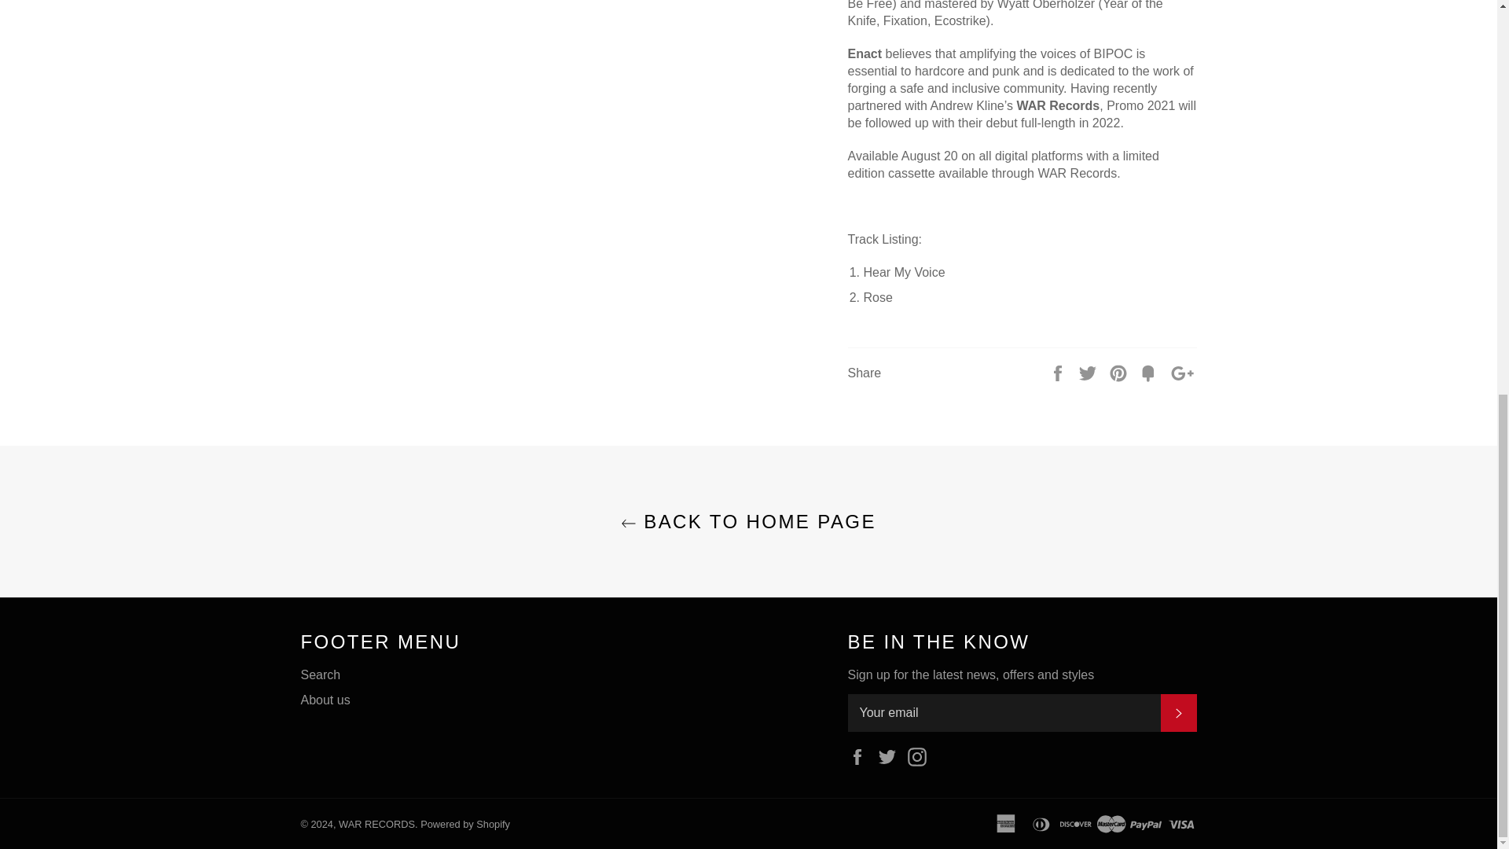 Image resolution: width=1509 pixels, height=849 pixels. Describe the element at coordinates (860, 755) in the screenshot. I see `WAR RECORDS on Facebook` at that location.